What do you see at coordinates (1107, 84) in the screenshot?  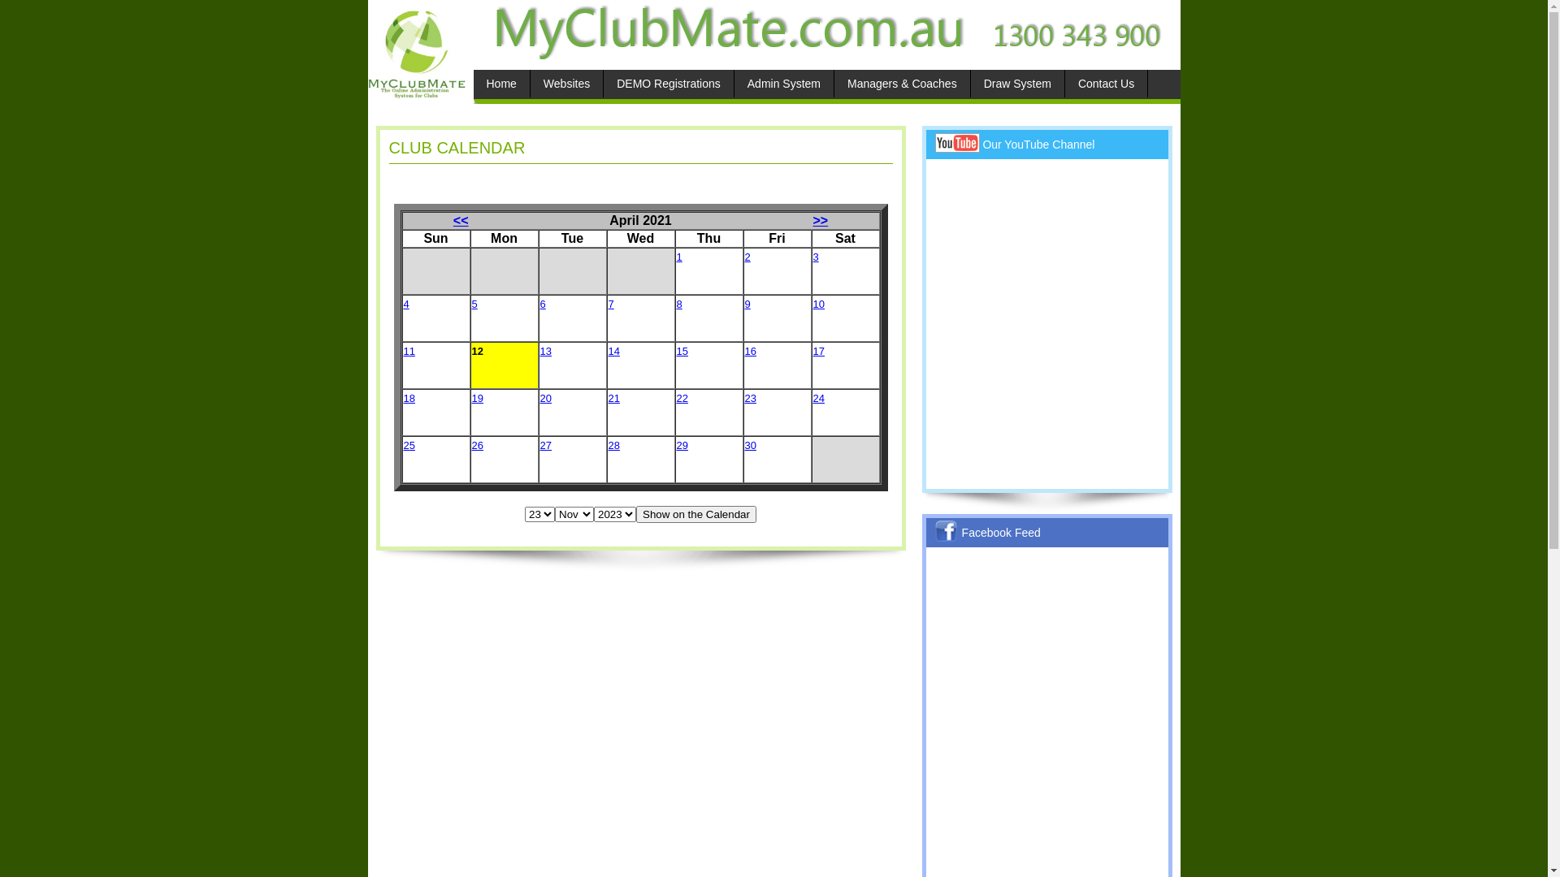 I see `Contact Us` at bounding box center [1107, 84].